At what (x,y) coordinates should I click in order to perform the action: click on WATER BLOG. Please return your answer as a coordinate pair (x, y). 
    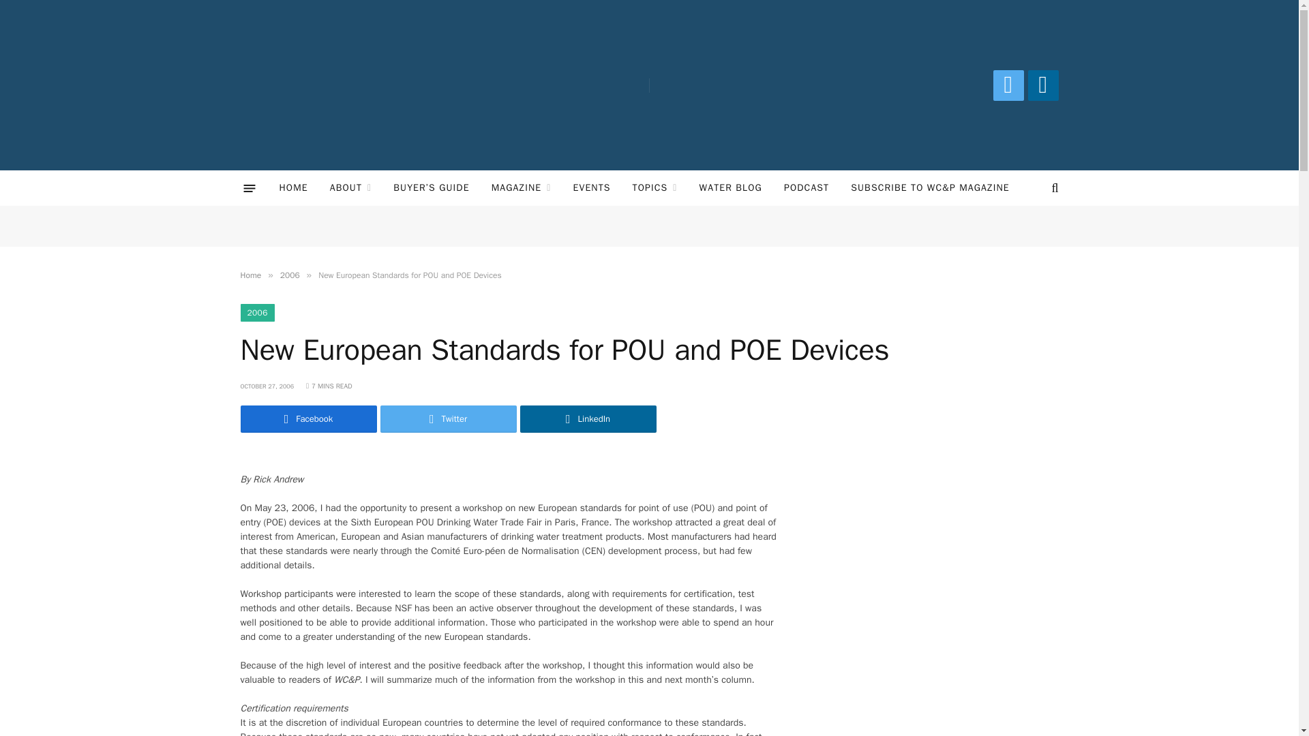
    Looking at the image, I should click on (731, 188).